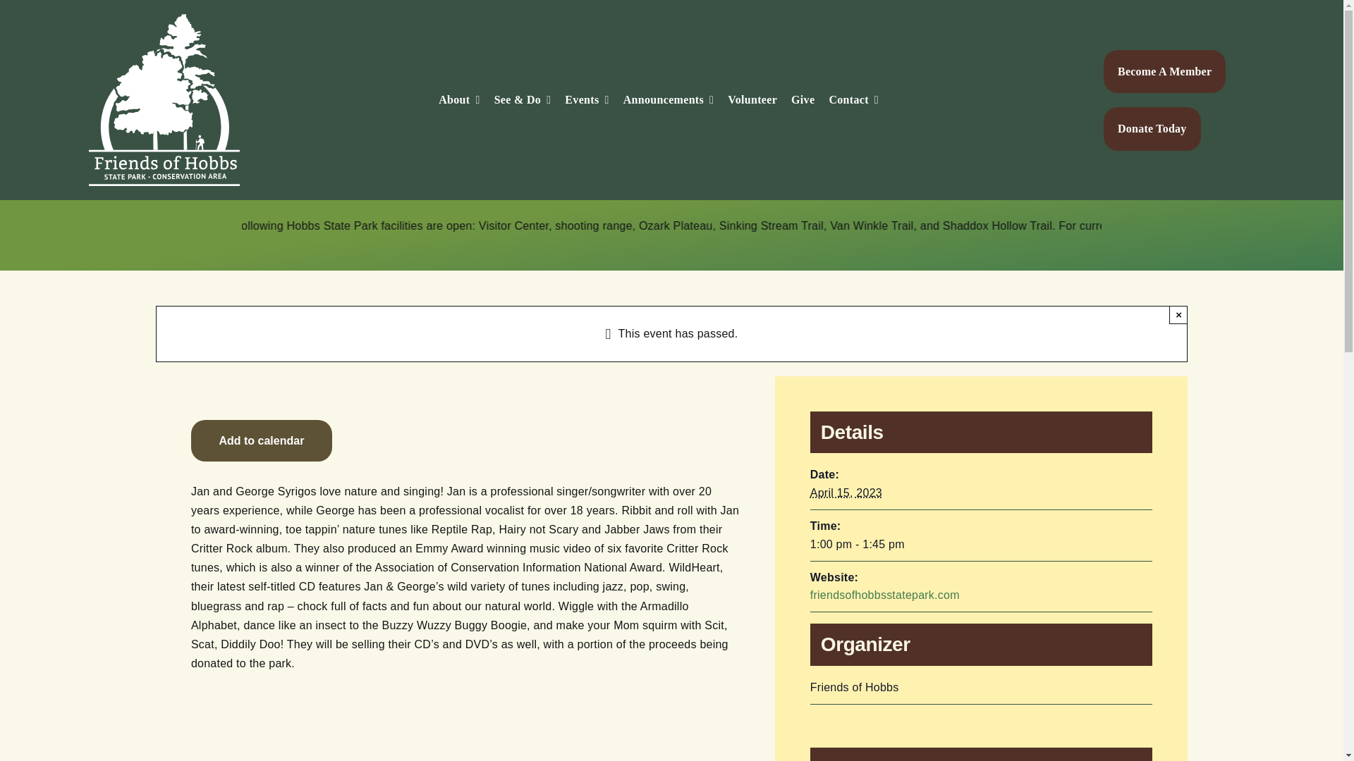 The width and height of the screenshot is (1354, 761). I want to click on Announcements, so click(669, 100).